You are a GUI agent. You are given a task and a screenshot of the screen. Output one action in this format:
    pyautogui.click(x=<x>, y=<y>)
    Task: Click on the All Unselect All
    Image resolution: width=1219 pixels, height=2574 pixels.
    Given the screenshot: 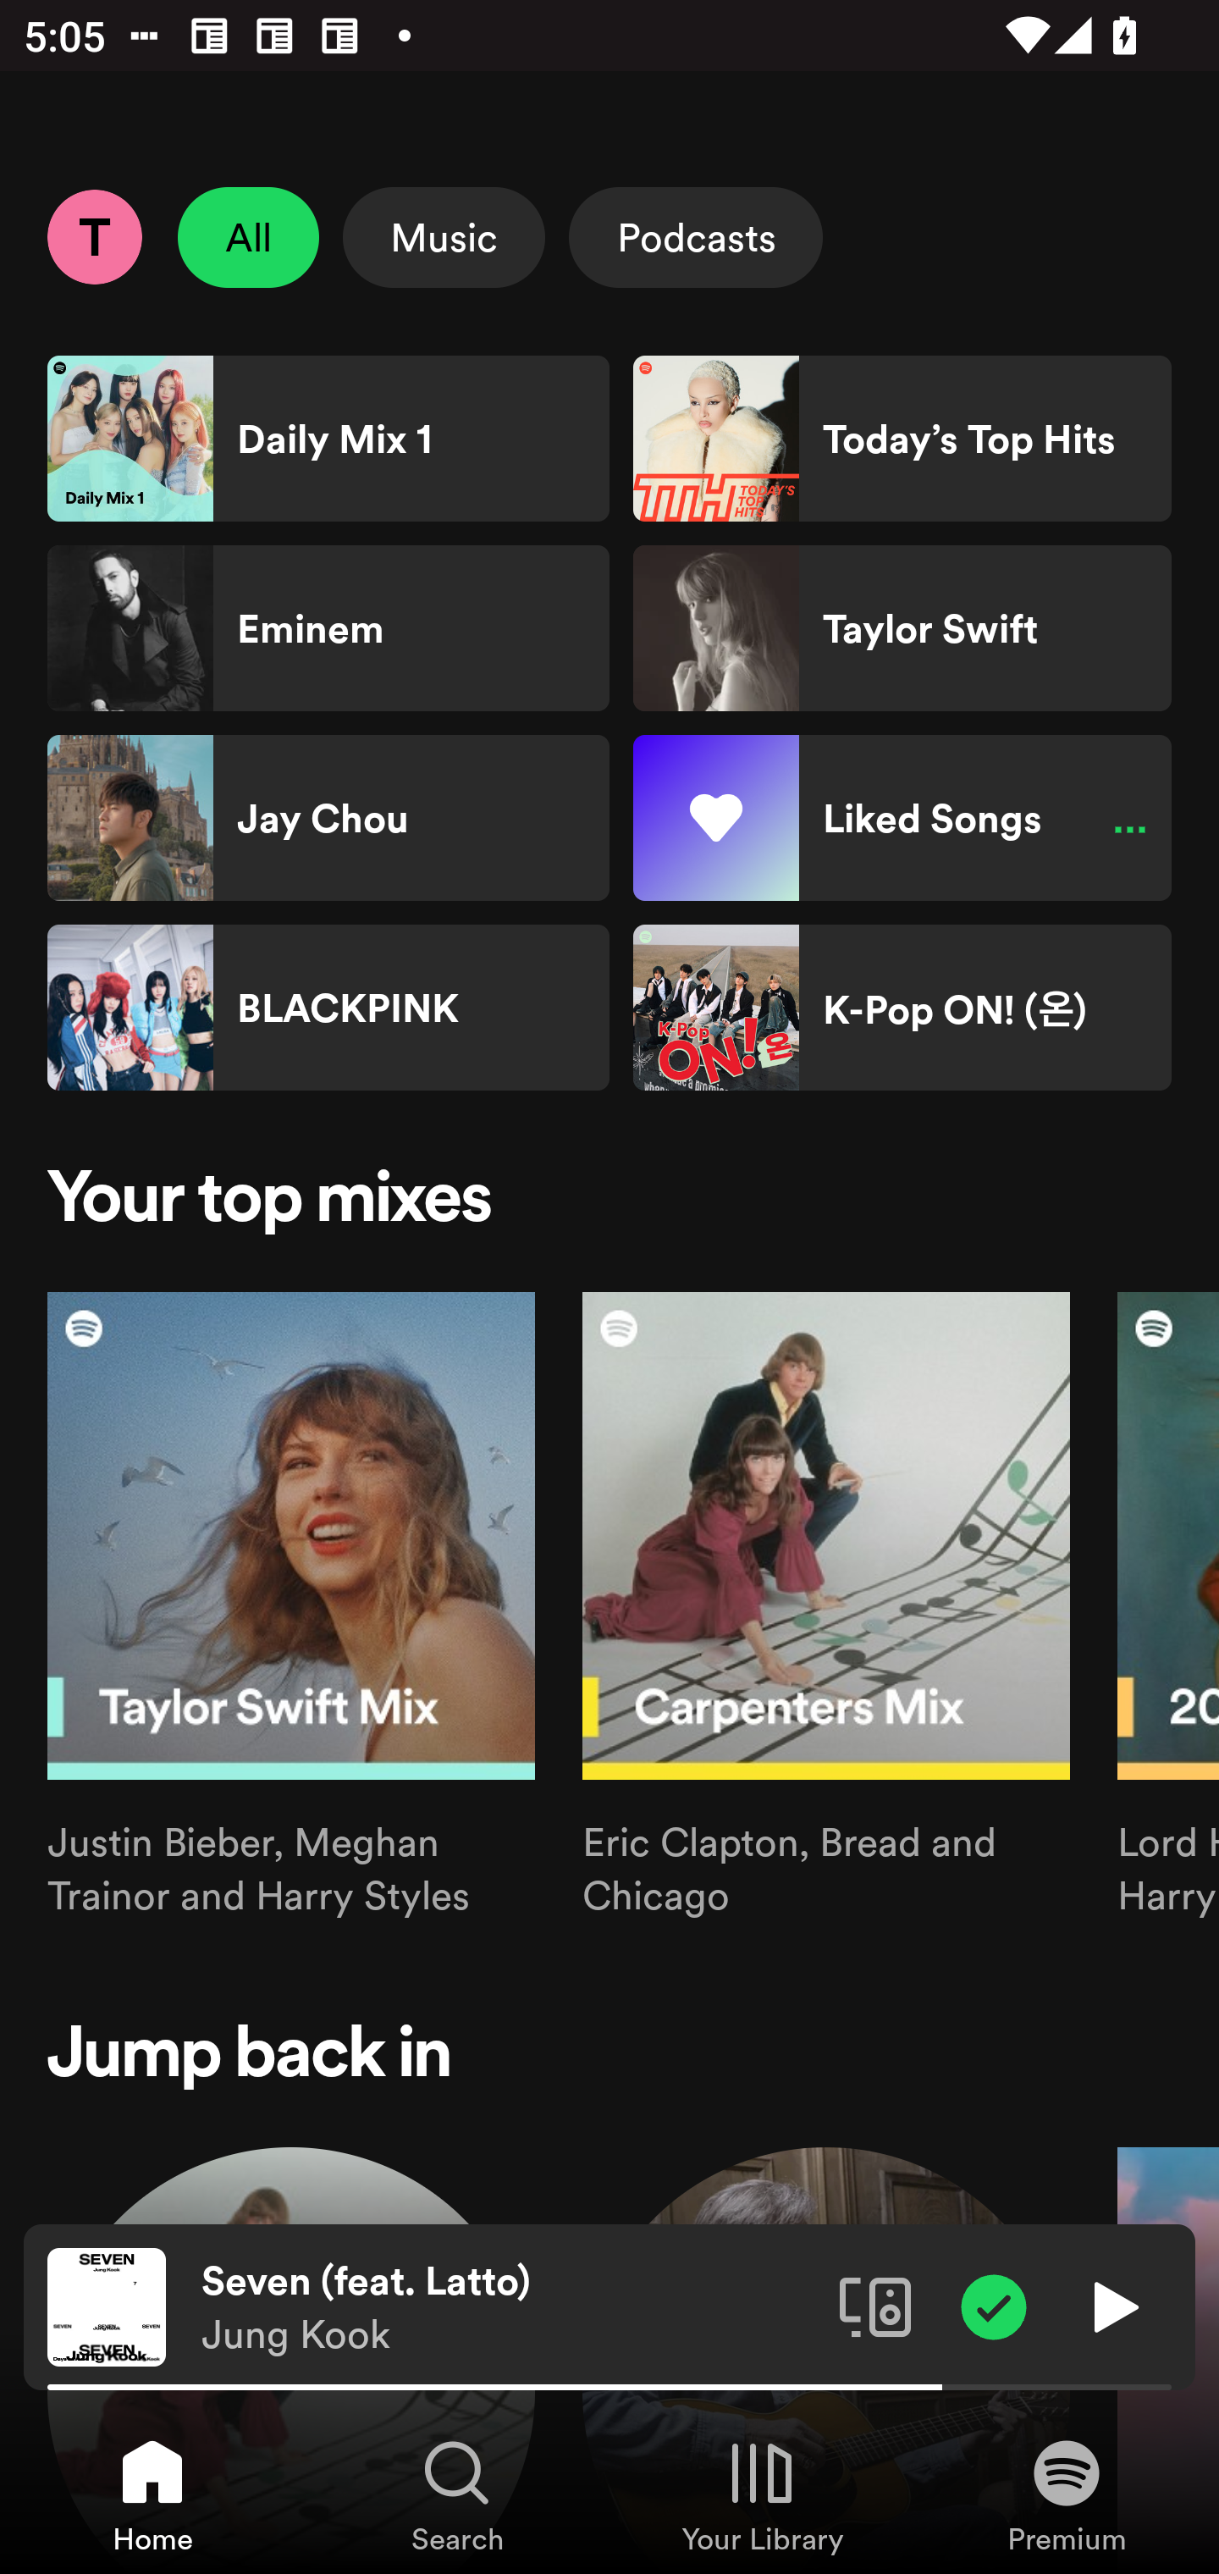 What is the action you would take?
    pyautogui.click(x=249, y=237)
    